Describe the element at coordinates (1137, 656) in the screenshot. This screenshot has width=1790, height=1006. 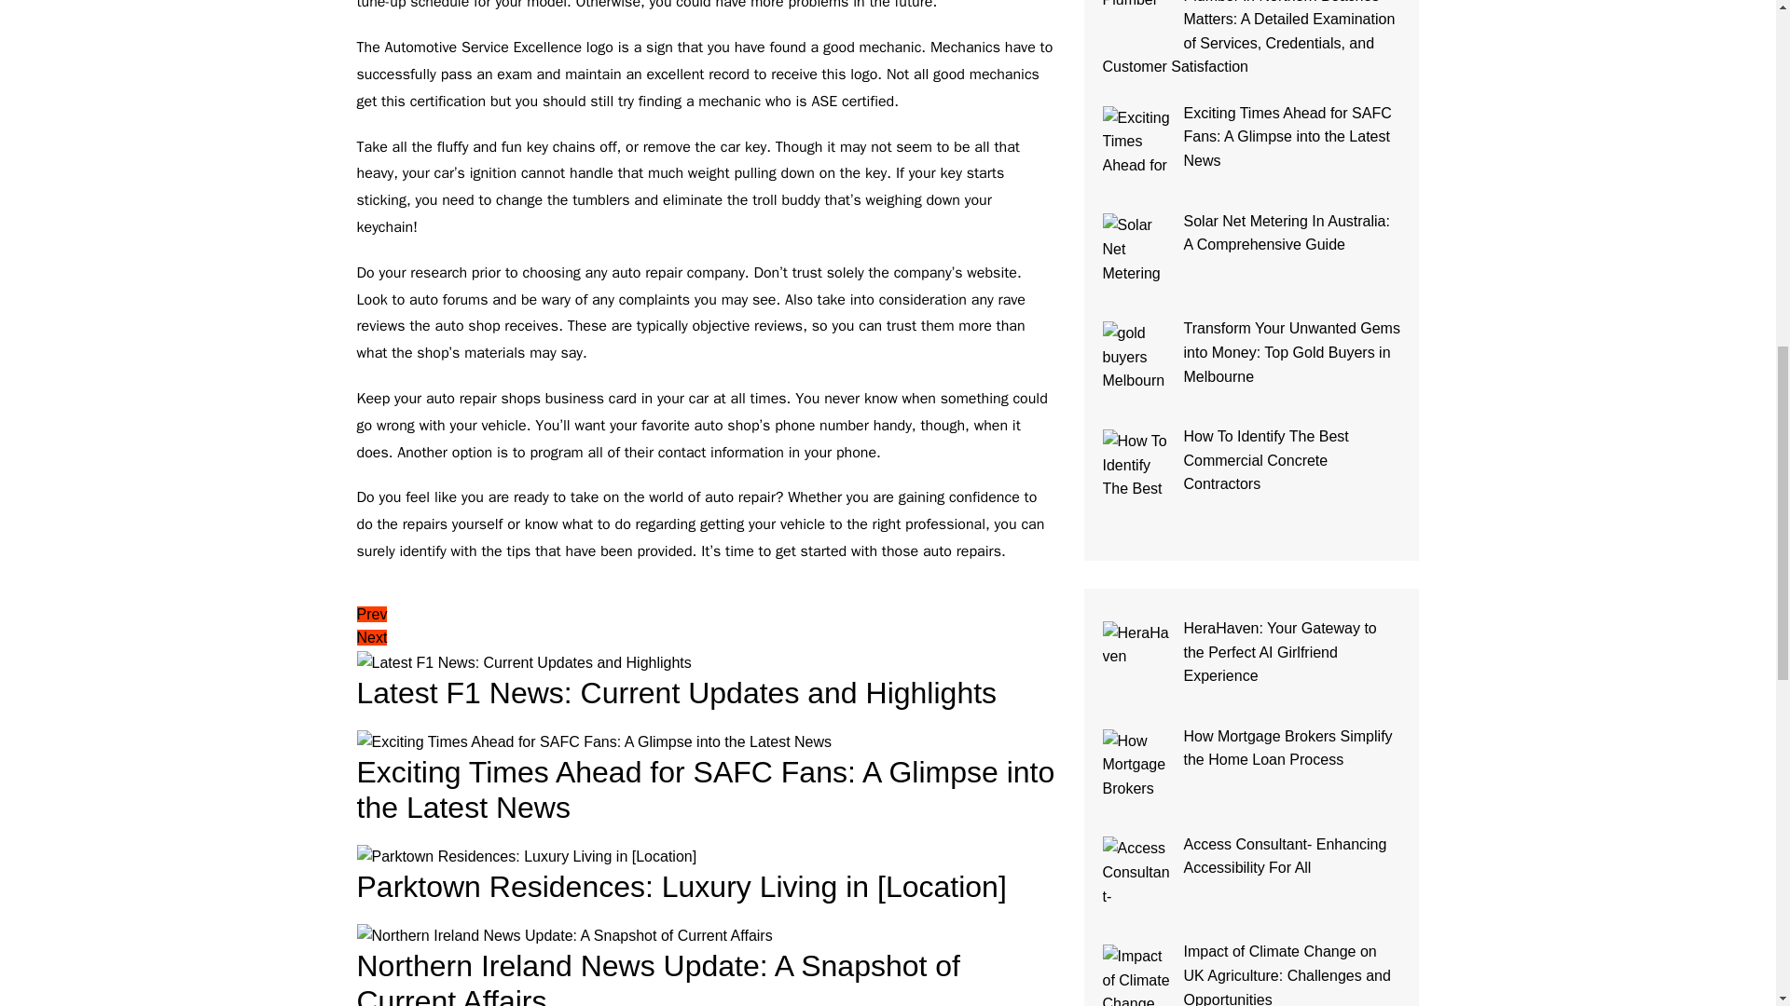
I see `HeraHaven` at that location.